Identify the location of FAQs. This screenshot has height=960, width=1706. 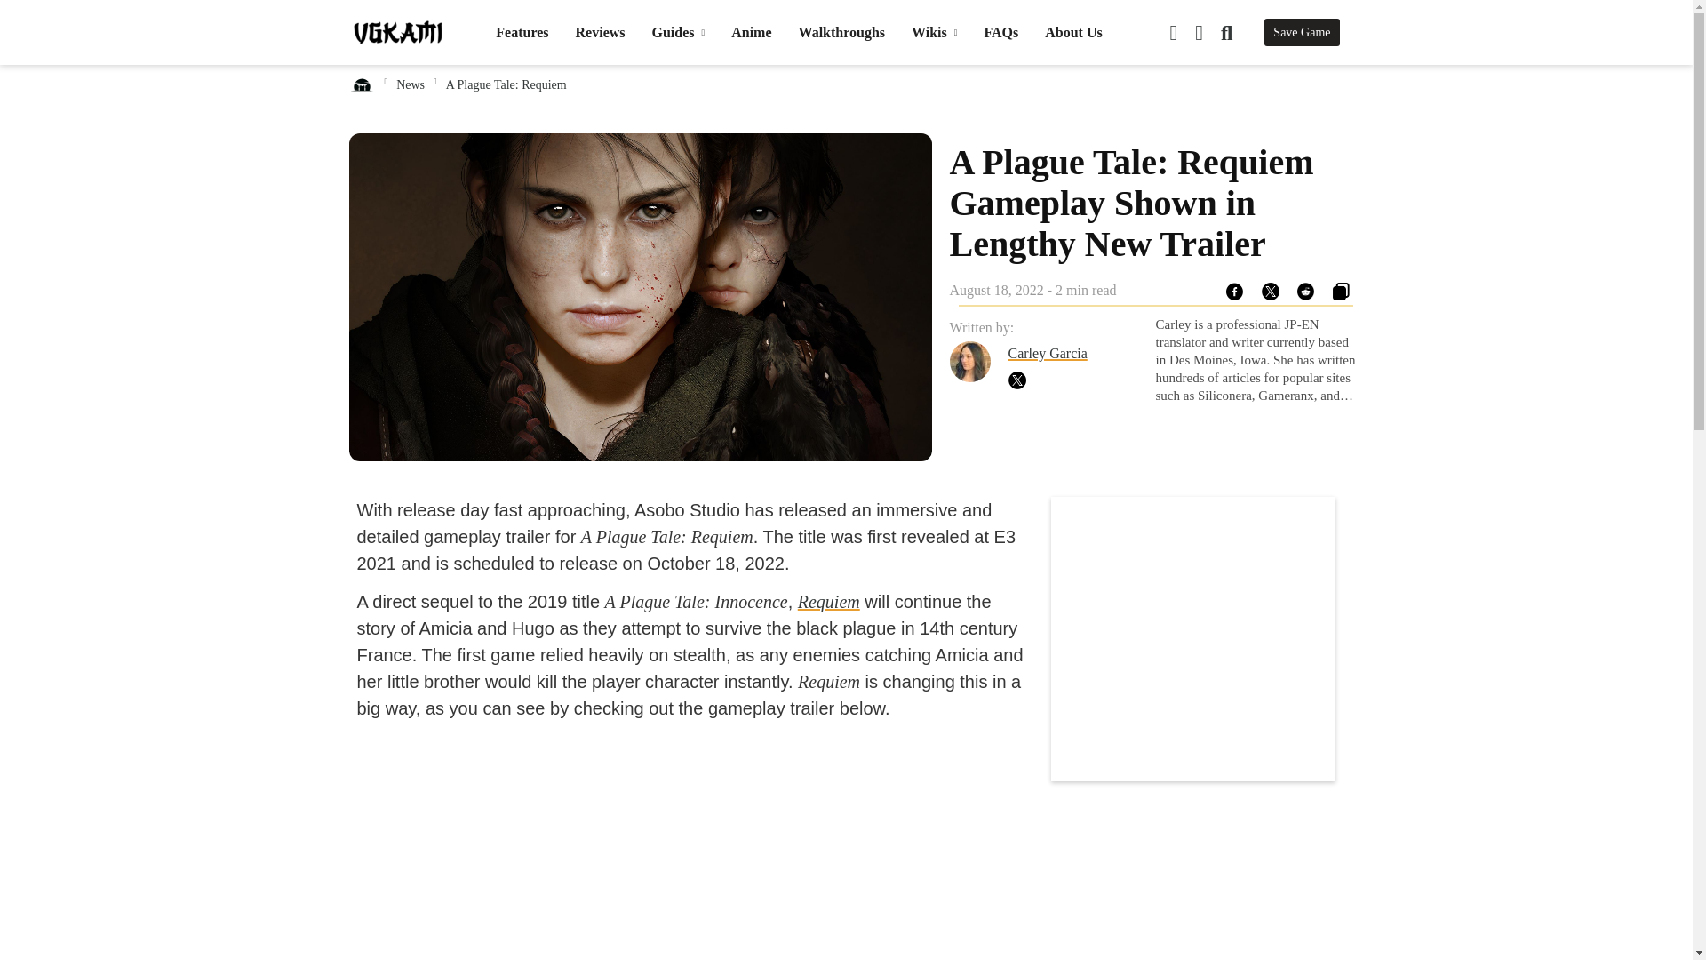
(1000, 32).